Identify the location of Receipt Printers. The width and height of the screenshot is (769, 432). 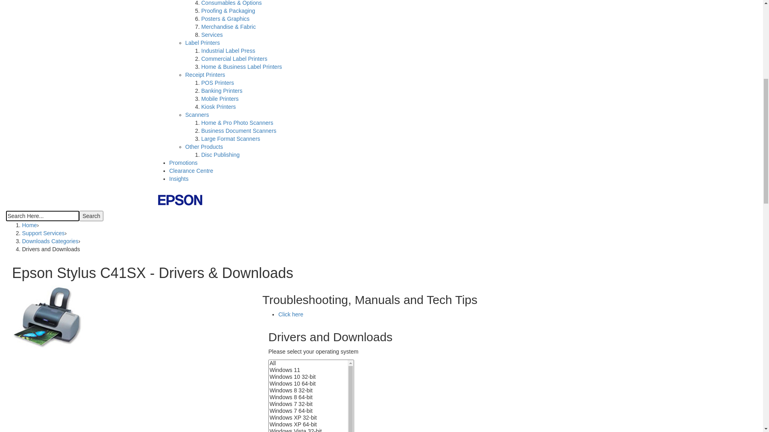
(205, 327).